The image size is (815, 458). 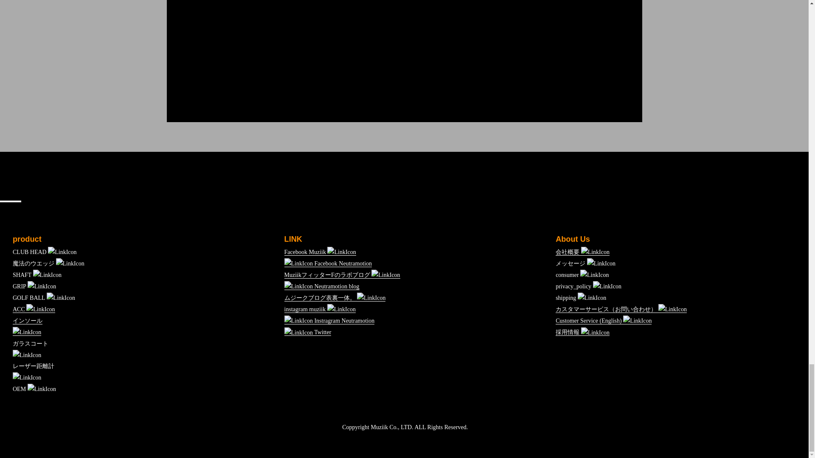 What do you see at coordinates (320, 252) in the screenshot?
I see `Facebook Muziik` at bounding box center [320, 252].